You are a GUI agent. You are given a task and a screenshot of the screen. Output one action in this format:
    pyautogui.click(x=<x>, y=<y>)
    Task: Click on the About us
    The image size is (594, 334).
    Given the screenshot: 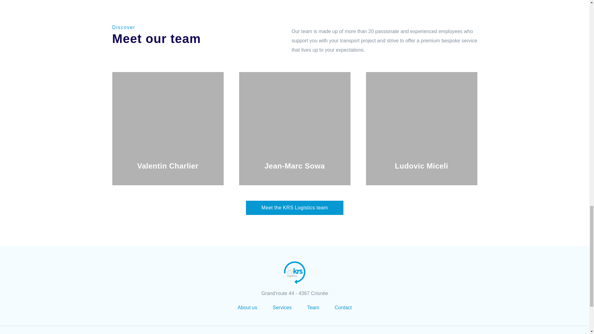 What is the action you would take?
    pyautogui.click(x=247, y=307)
    